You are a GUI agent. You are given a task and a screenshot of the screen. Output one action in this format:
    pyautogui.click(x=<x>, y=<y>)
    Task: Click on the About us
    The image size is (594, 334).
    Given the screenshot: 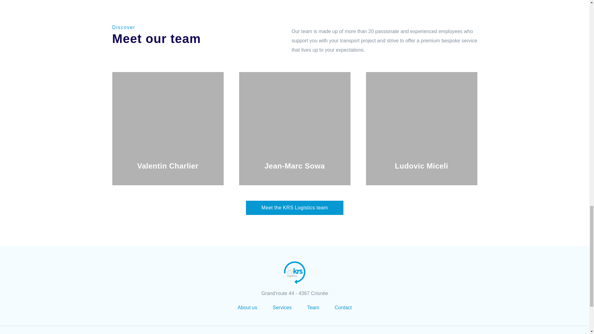 What is the action you would take?
    pyautogui.click(x=247, y=307)
    